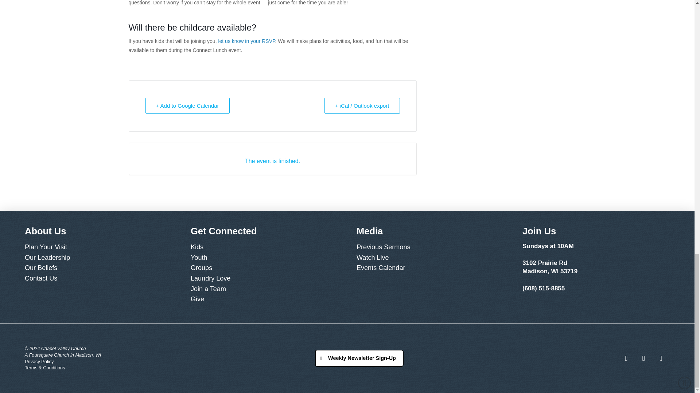 This screenshot has width=700, height=393. What do you see at coordinates (98, 258) in the screenshot?
I see `Our Leadership` at bounding box center [98, 258].